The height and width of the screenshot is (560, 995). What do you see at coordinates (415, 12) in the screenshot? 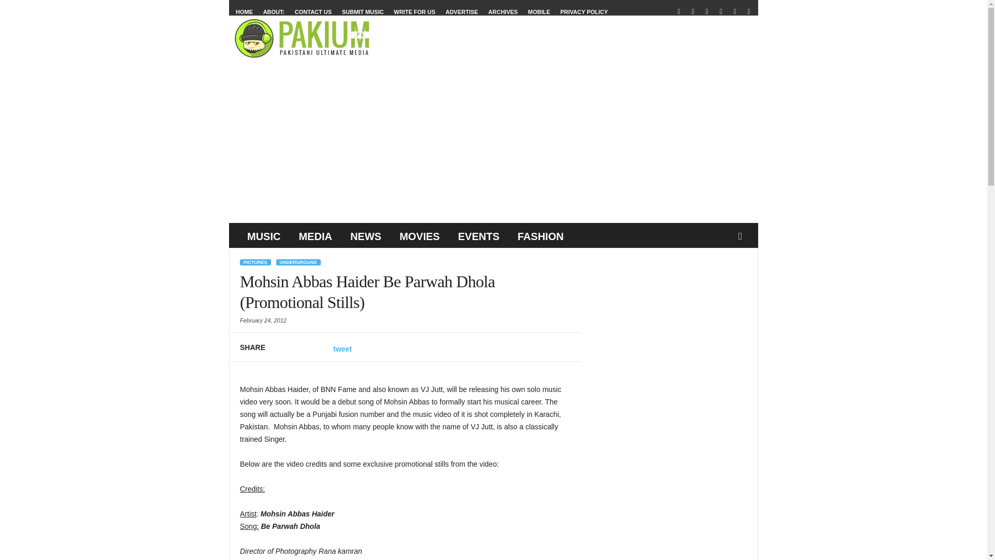
I see `Guest Post` at bounding box center [415, 12].